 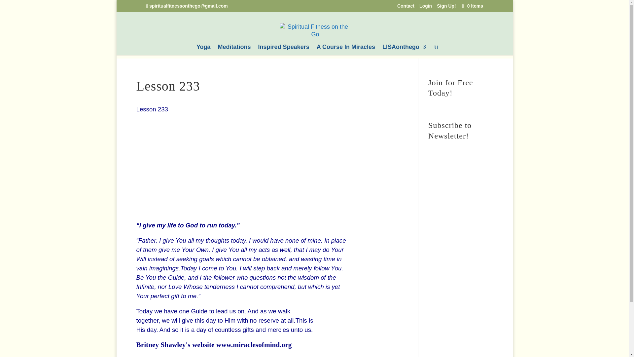 I want to click on A Course In Miracles, so click(x=346, y=50).